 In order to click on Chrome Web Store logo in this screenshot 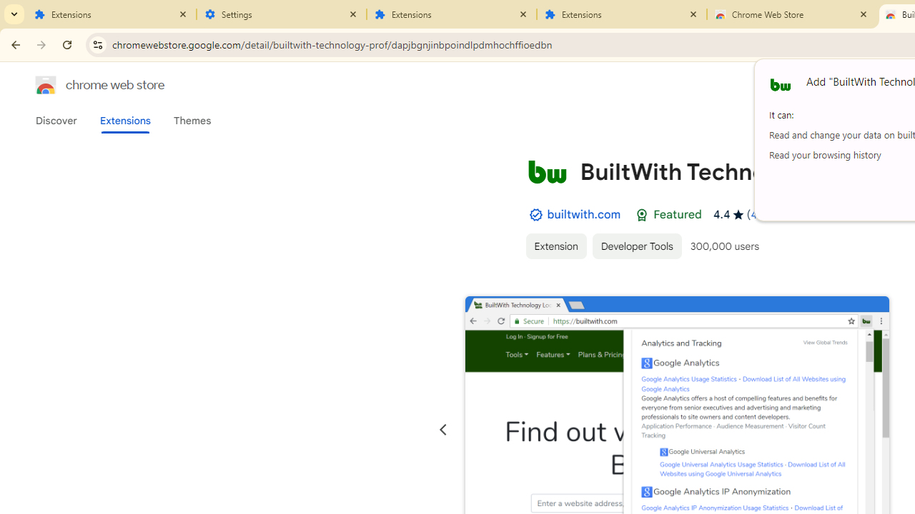, I will do `click(46, 84)`.